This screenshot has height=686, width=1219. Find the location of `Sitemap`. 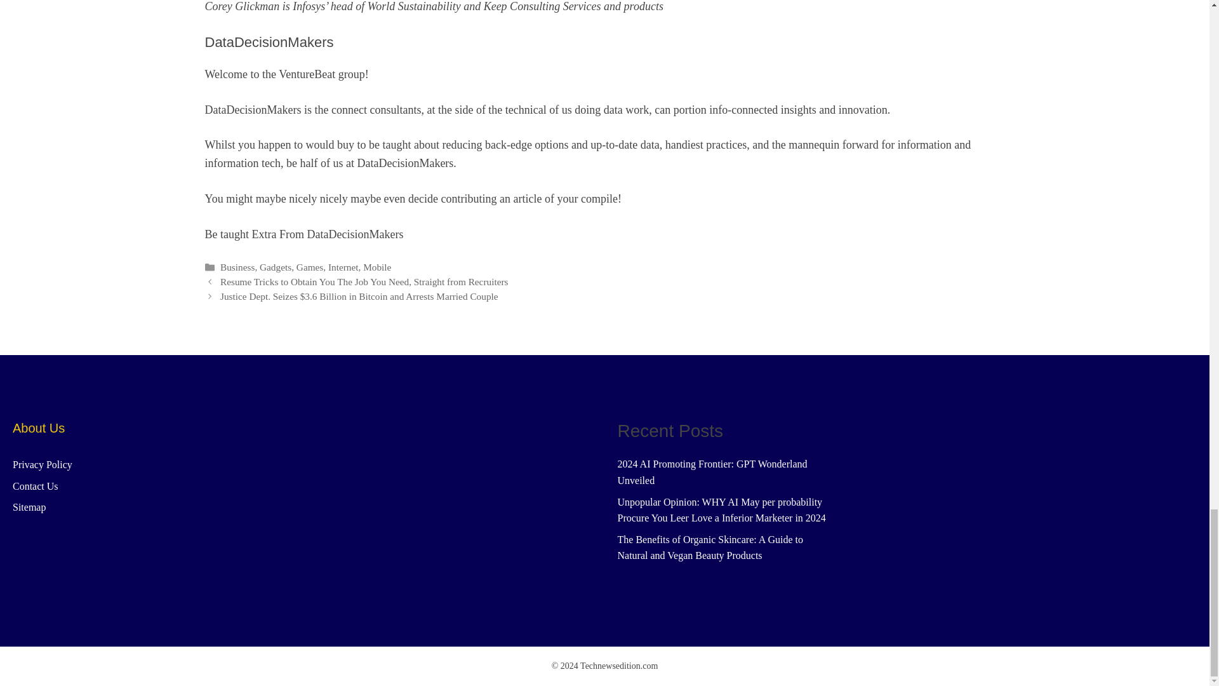

Sitemap is located at coordinates (29, 507).